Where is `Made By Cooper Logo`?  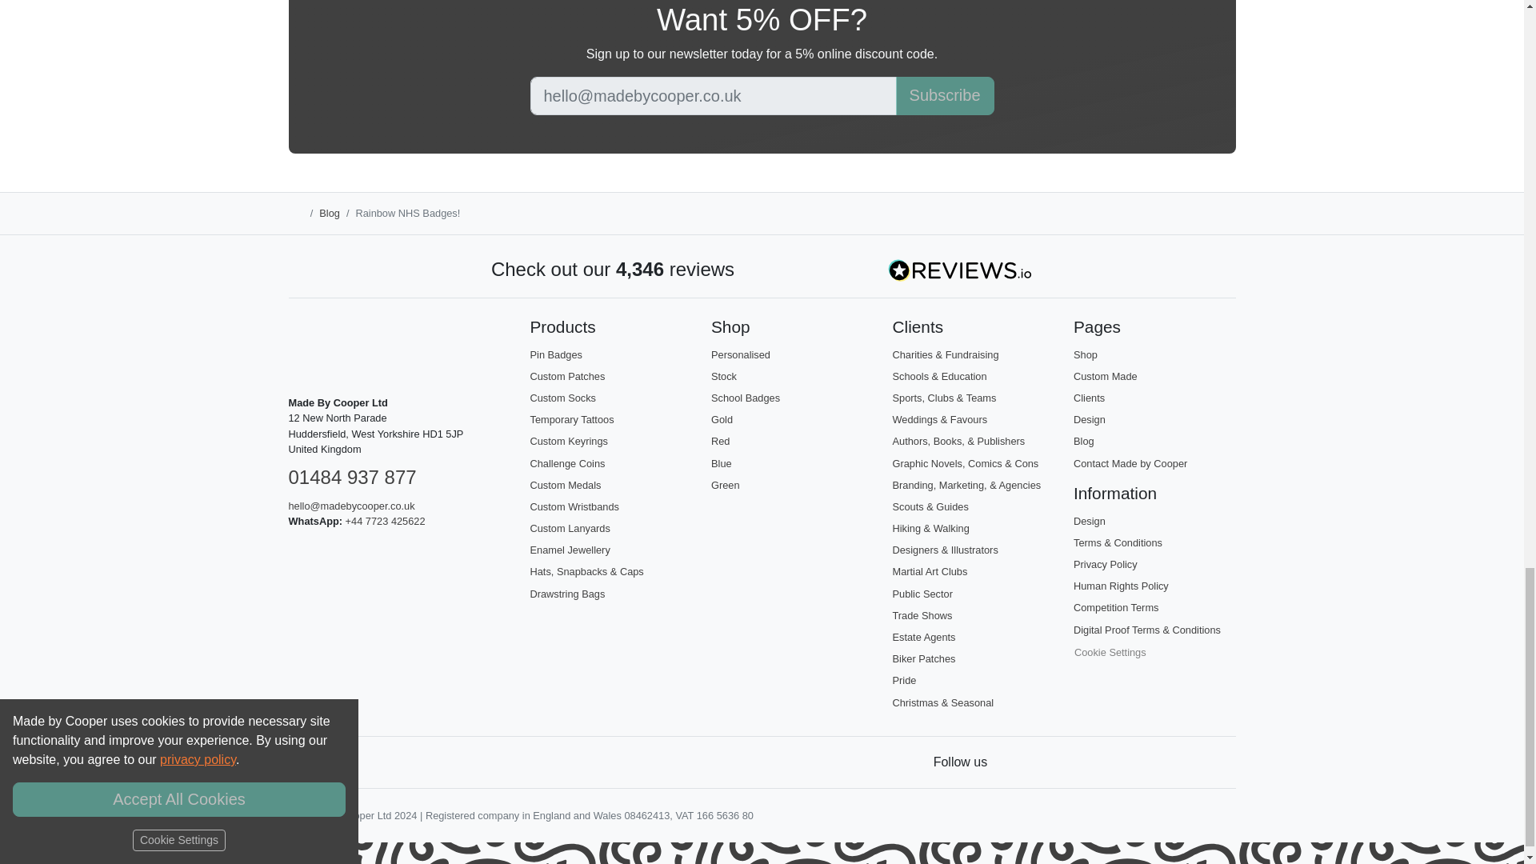 Made By Cooper Logo is located at coordinates (320, 350).